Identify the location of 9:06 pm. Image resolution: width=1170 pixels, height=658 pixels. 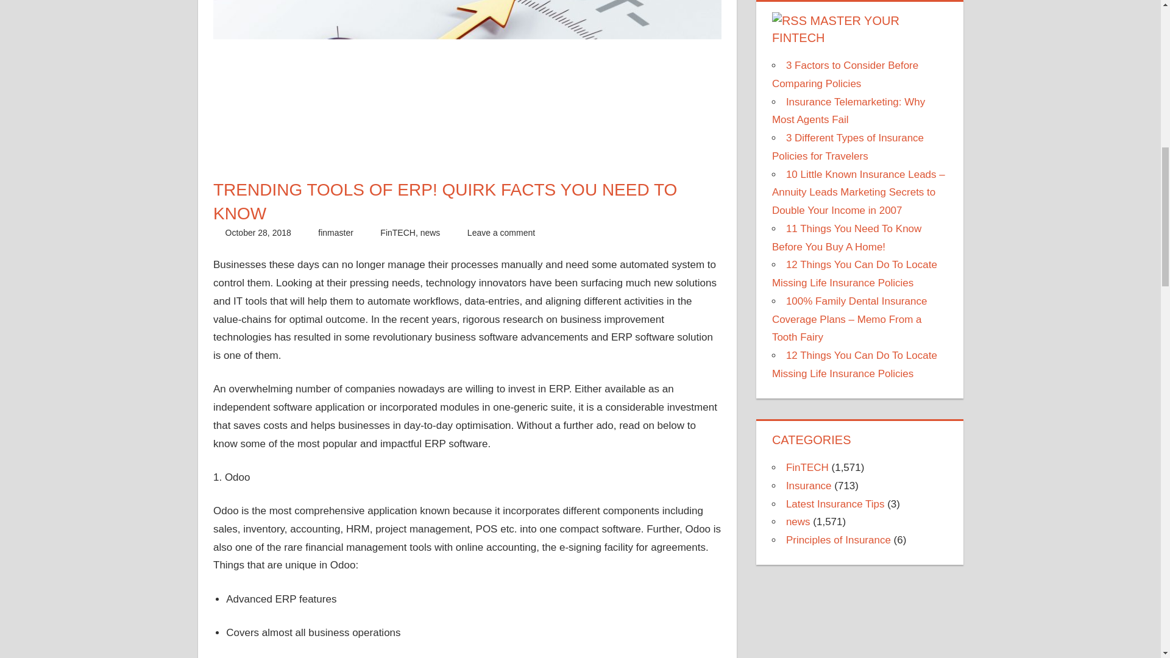
(258, 232).